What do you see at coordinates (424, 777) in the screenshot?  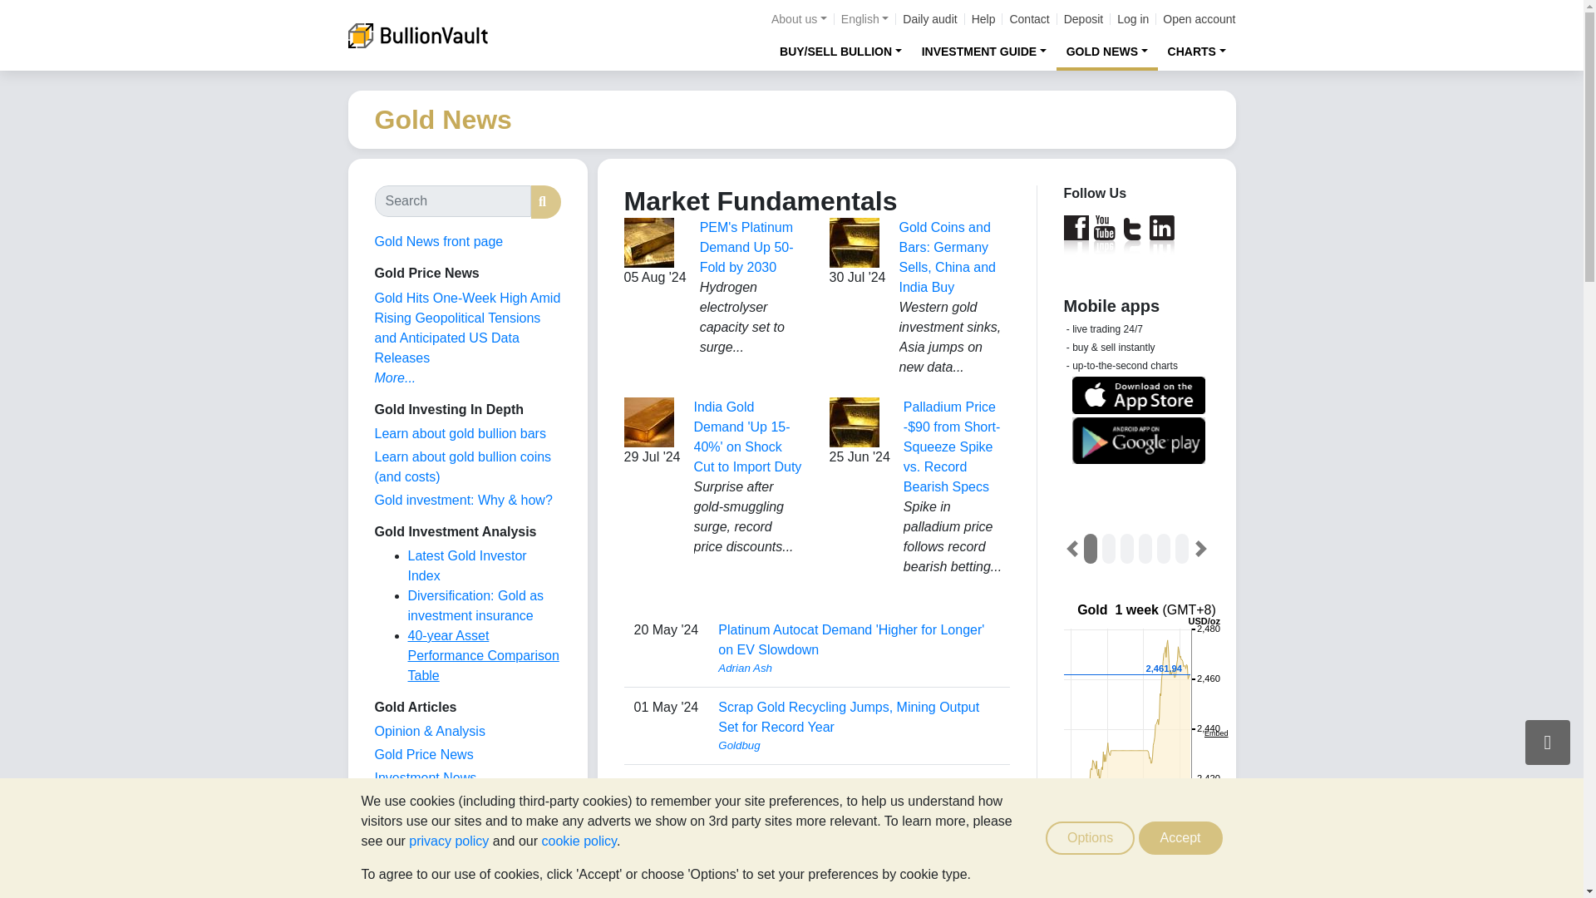 I see `Investment News` at bounding box center [424, 777].